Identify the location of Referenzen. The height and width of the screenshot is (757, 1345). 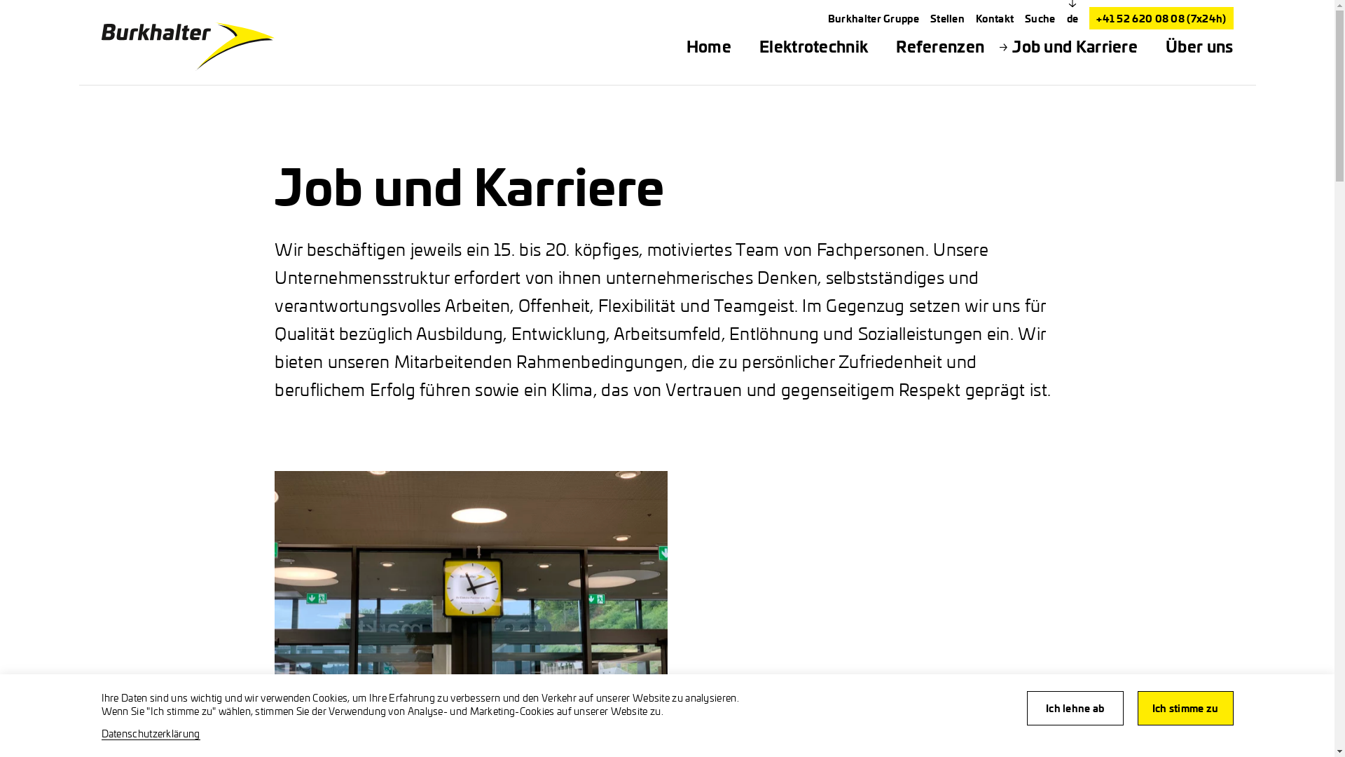
(940, 46).